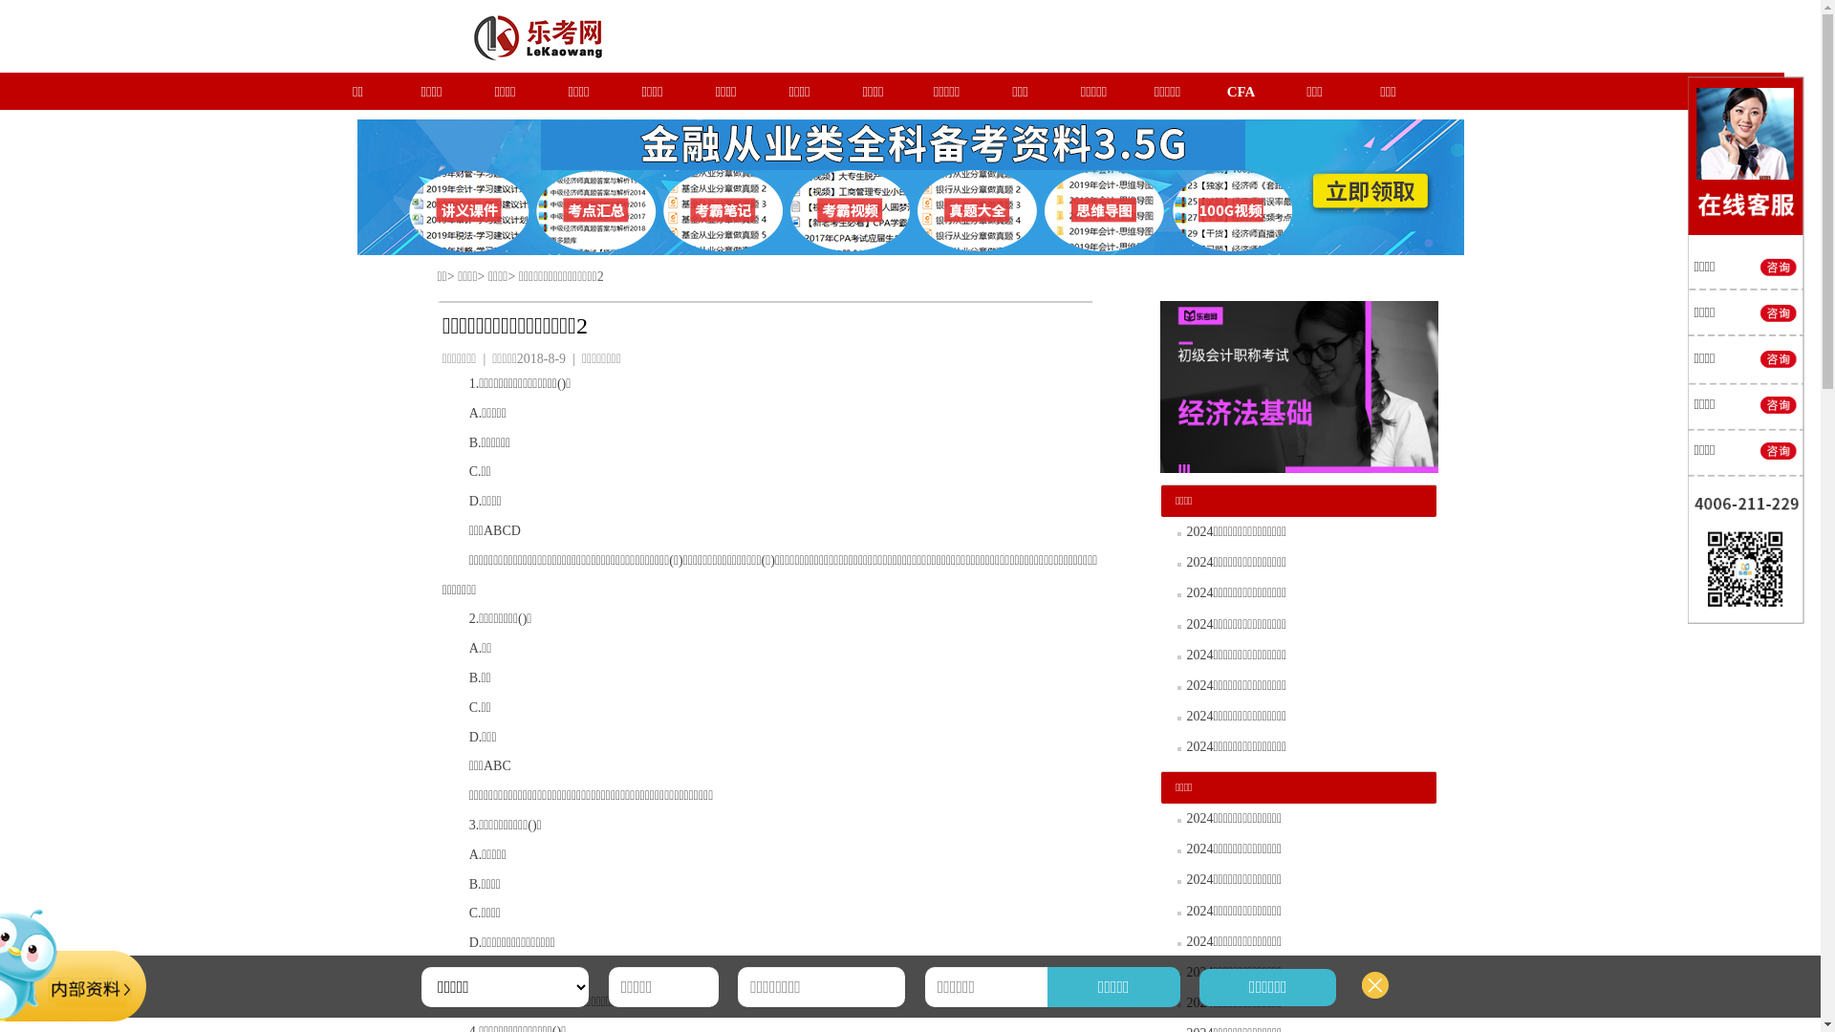  I want to click on CFA, so click(1241, 92).